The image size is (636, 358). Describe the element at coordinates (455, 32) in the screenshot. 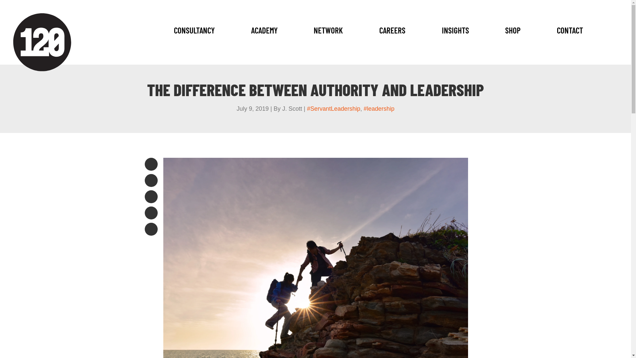

I see `INSIGHTS` at that location.